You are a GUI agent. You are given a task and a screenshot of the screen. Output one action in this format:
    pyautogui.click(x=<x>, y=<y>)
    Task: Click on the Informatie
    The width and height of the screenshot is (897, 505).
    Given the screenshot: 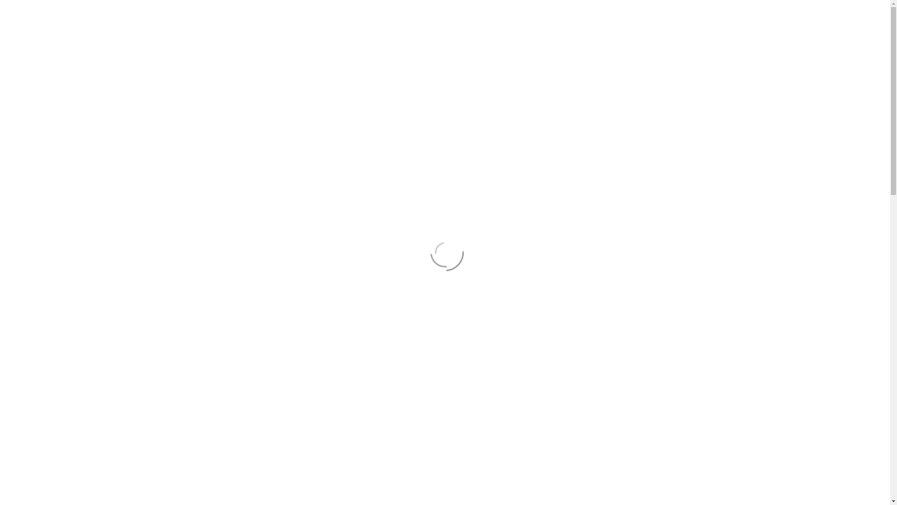 What is the action you would take?
    pyautogui.click(x=240, y=38)
    